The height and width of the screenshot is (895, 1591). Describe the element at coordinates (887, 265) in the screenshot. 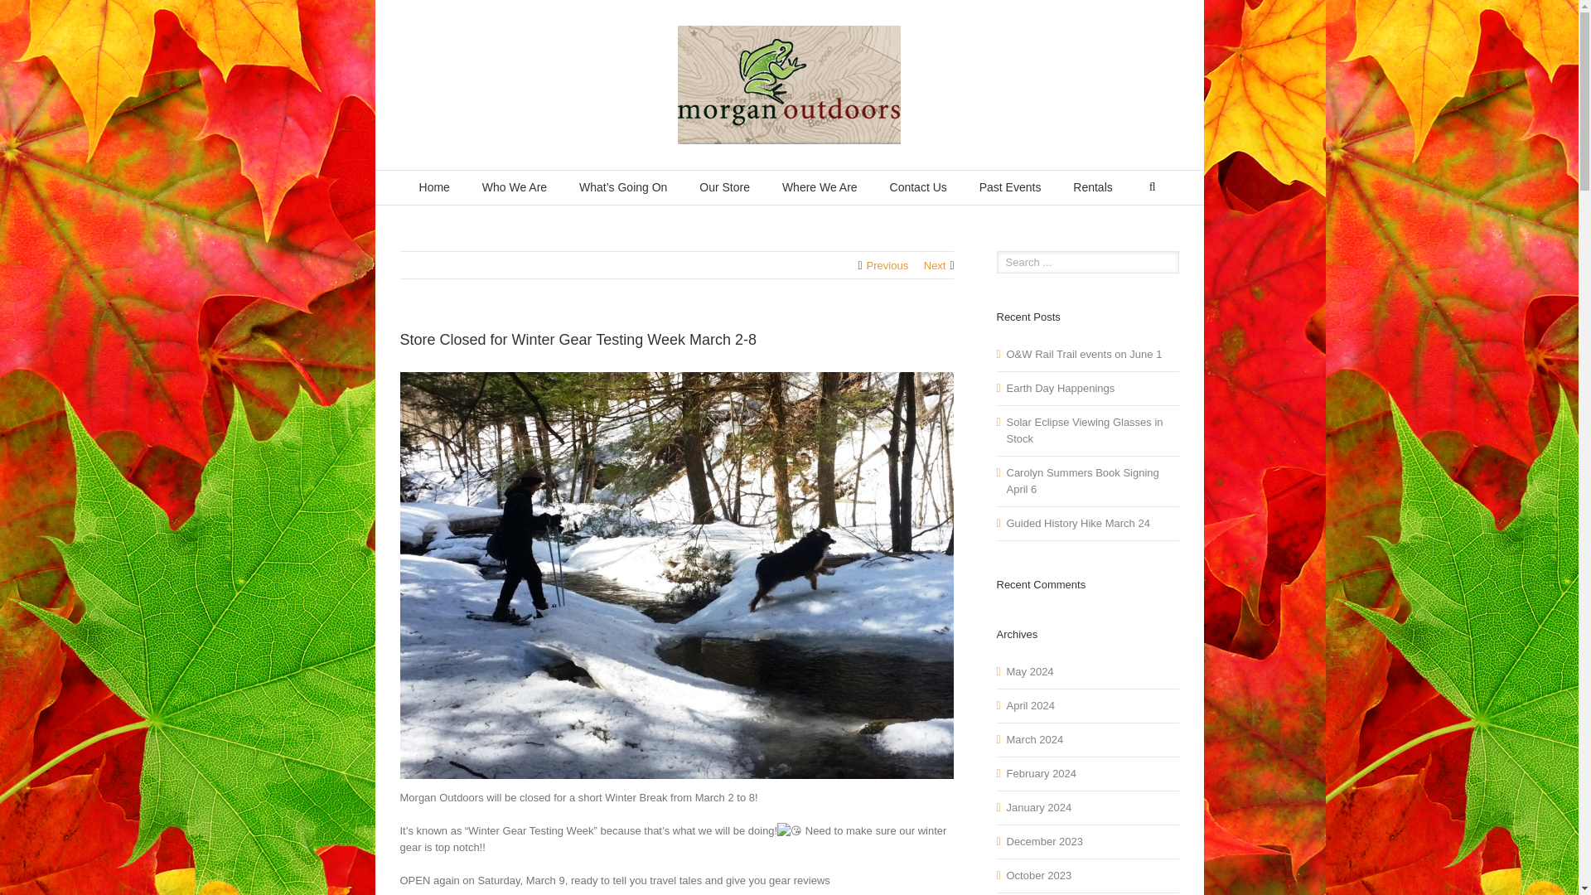

I see `Previous` at that location.